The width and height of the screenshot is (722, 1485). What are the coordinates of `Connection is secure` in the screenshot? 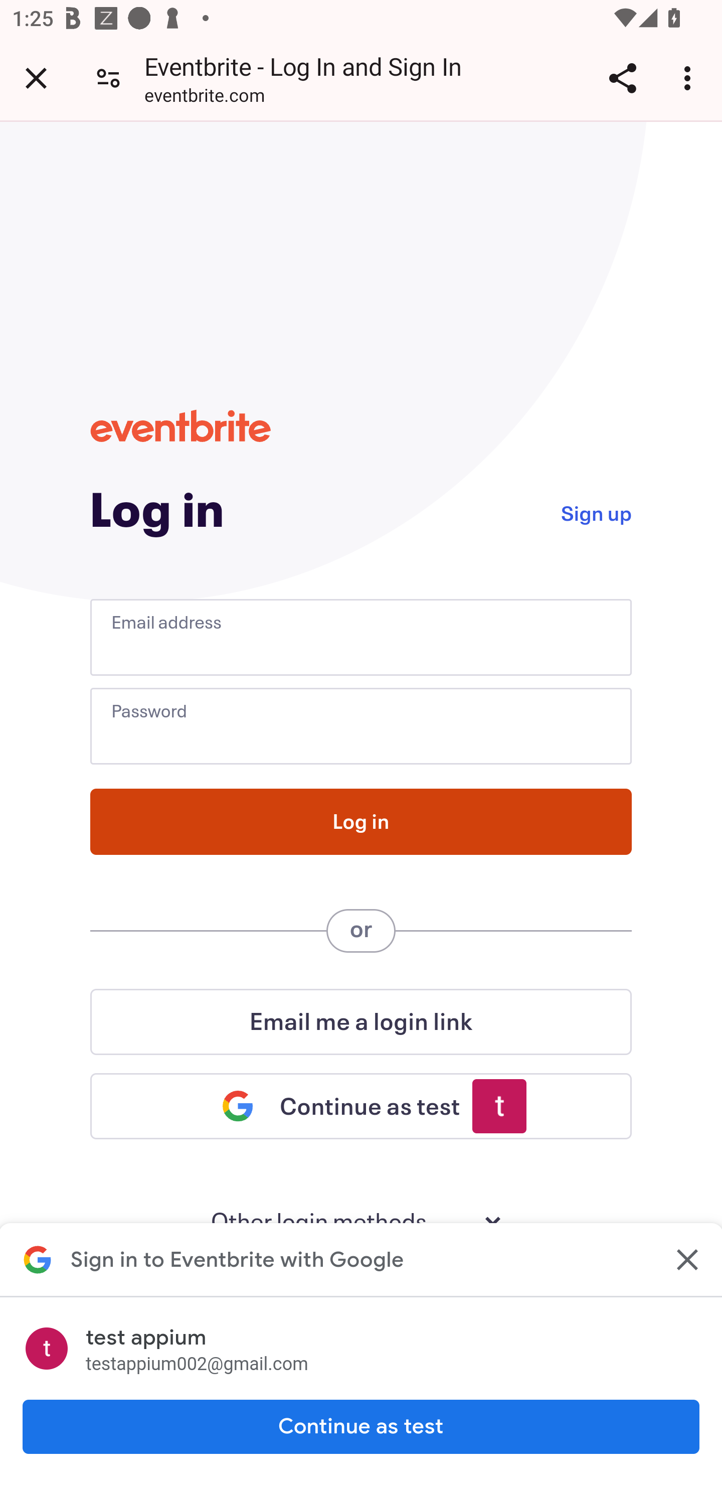 It's located at (108, 77).